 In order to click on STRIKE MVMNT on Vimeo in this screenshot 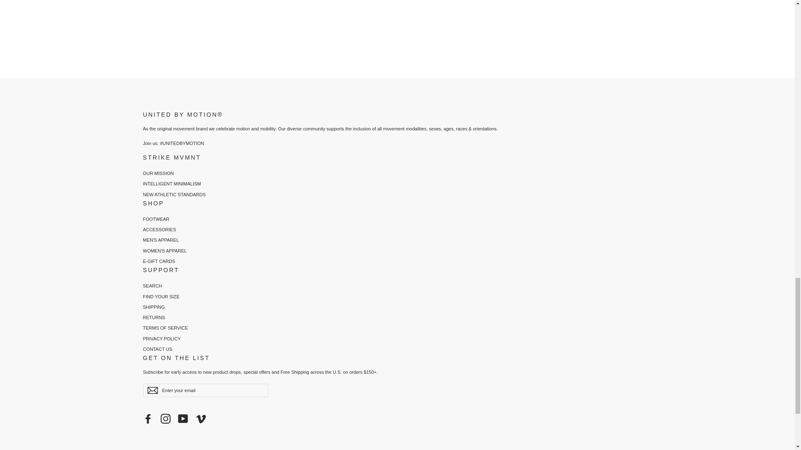, I will do `click(201, 418)`.